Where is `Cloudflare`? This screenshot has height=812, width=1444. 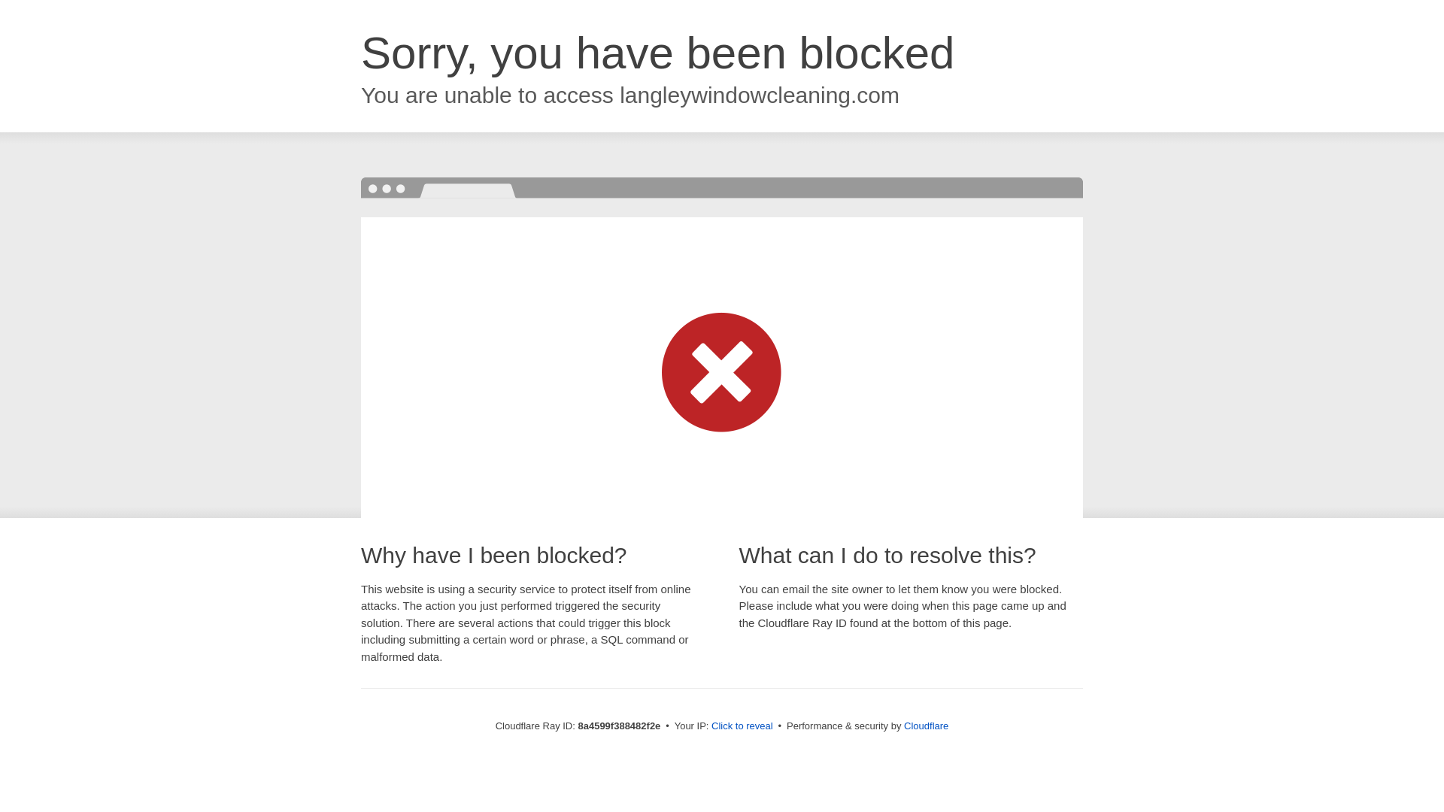
Cloudflare is located at coordinates (926, 726).